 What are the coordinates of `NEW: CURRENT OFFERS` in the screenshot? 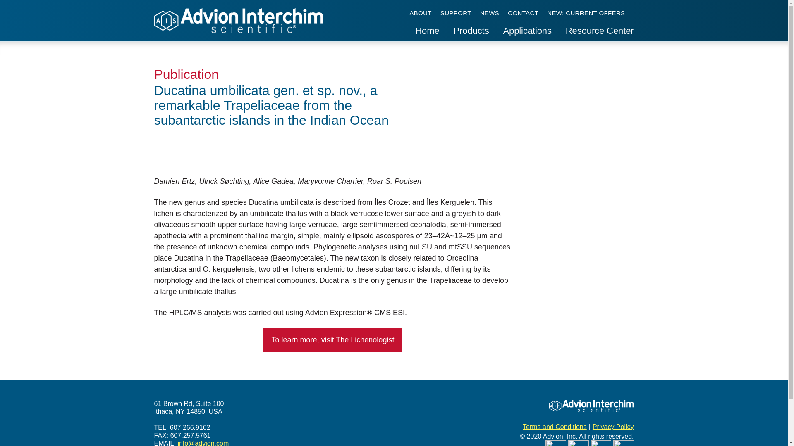 It's located at (586, 13).